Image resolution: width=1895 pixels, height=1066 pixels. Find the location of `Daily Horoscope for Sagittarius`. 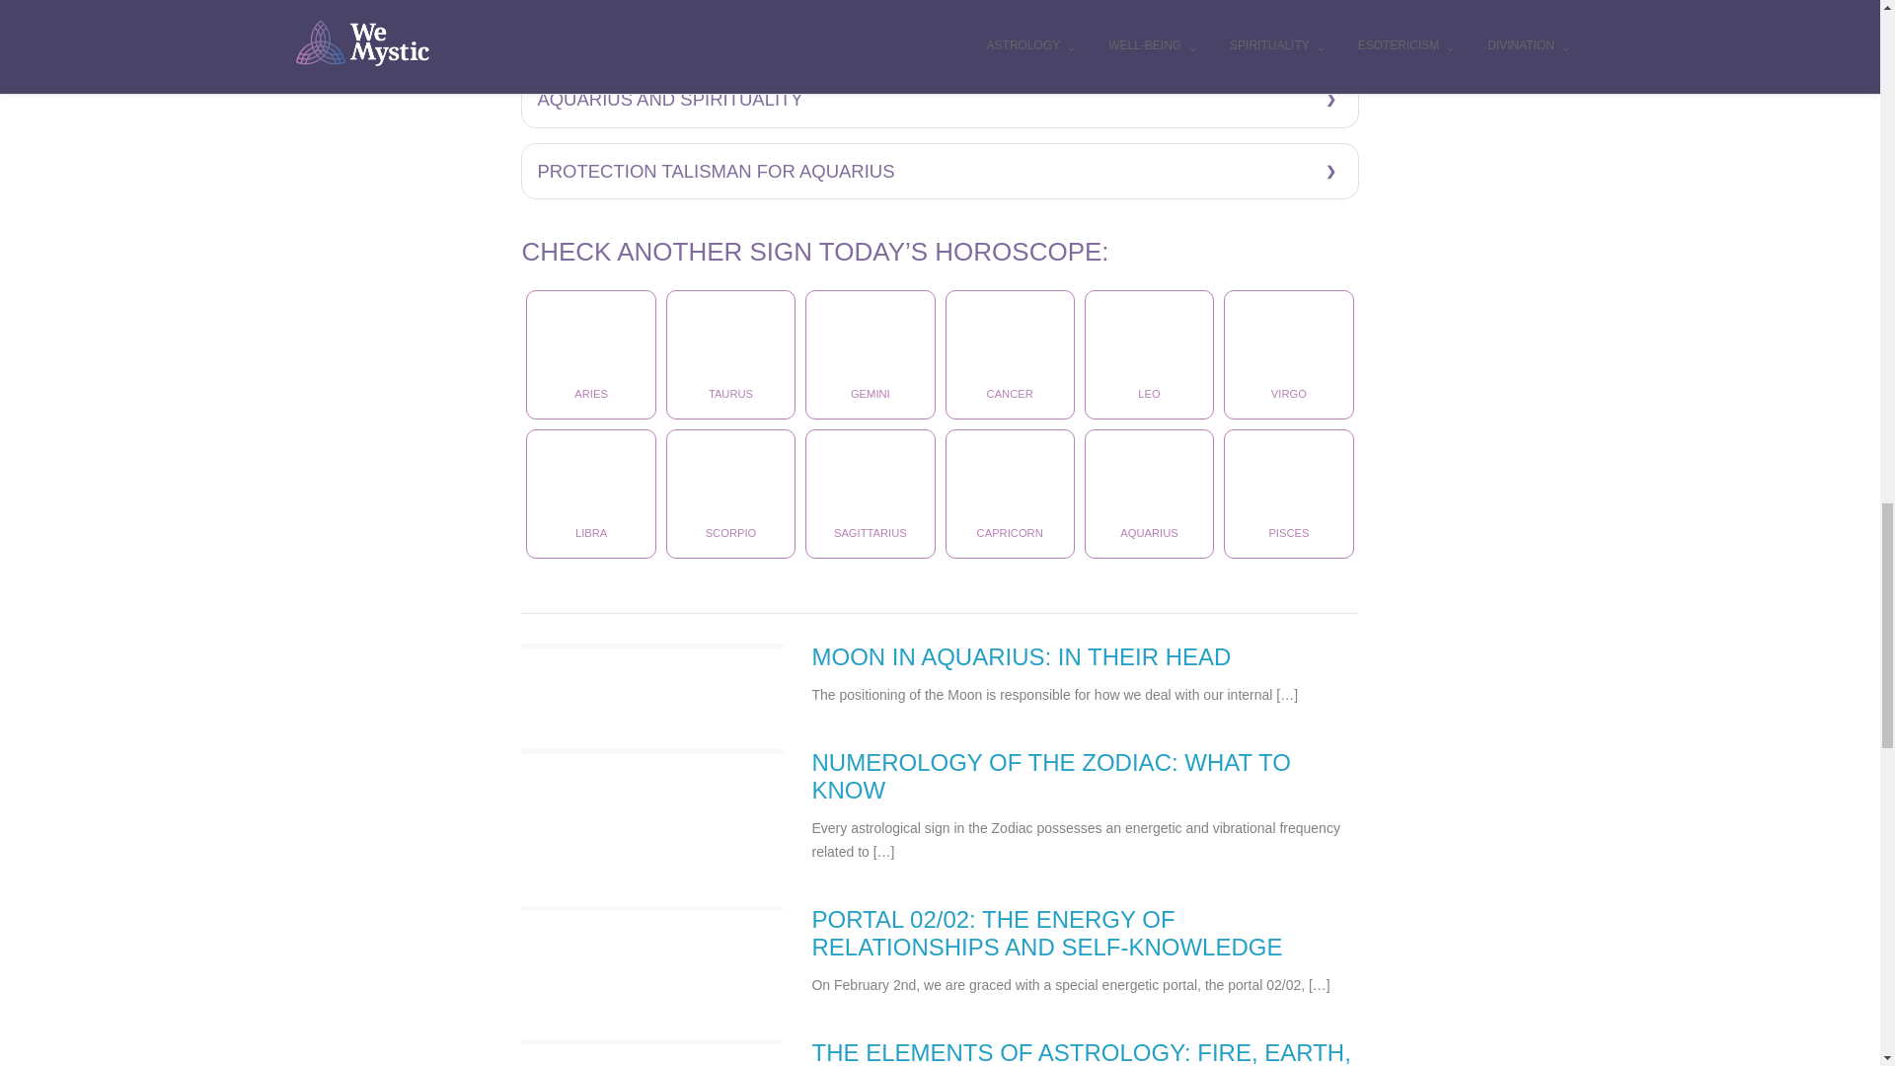

Daily Horoscope for Sagittarius is located at coordinates (870, 494).